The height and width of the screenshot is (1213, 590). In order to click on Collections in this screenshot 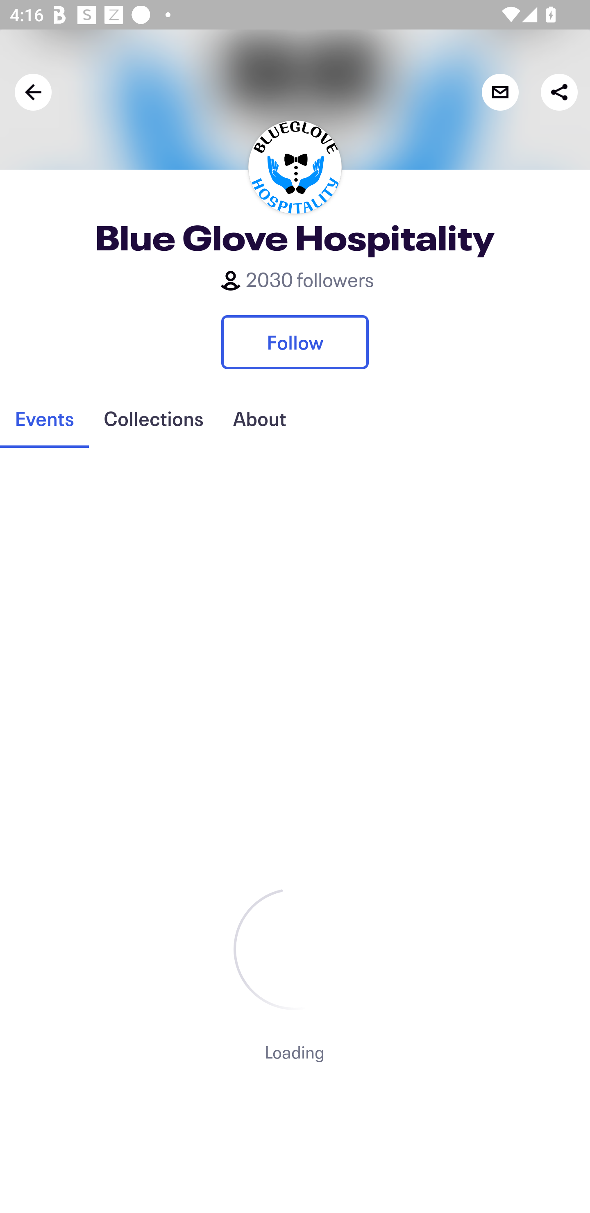, I will do `click(153, 418)`.